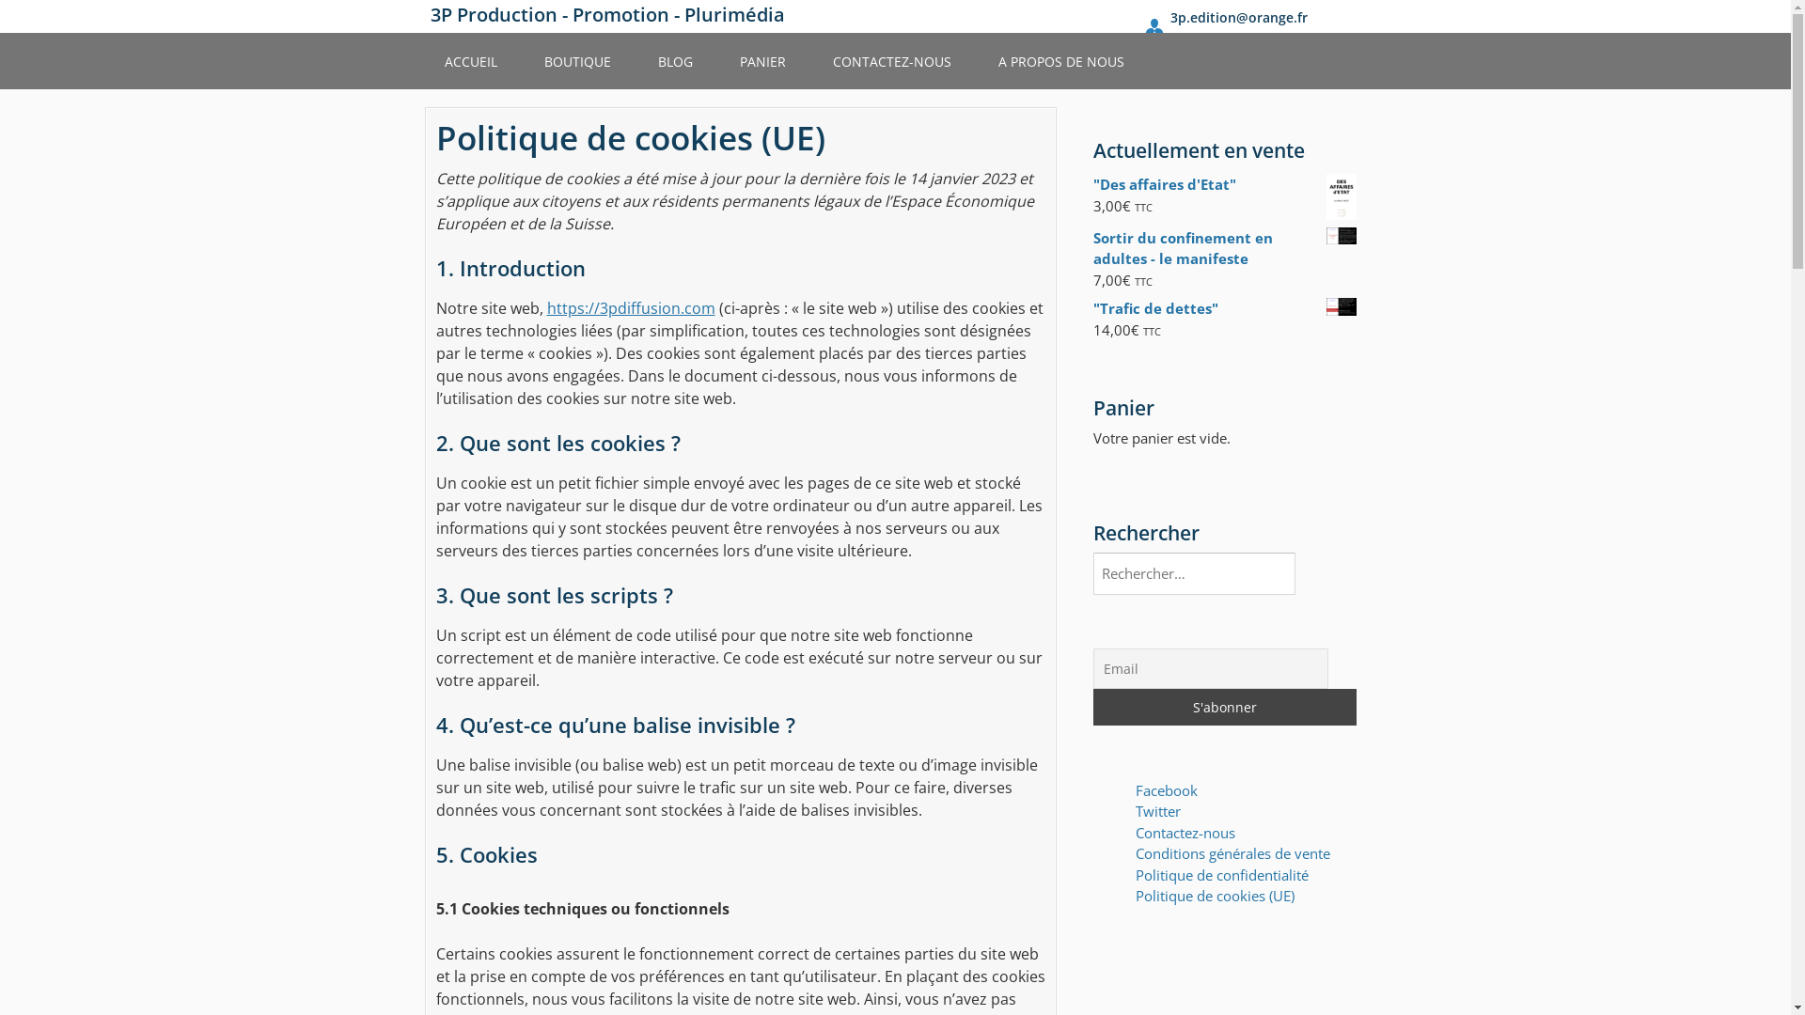 This screenshot has height=1015, width=1805. What do you see at coordinates (1215, 896) in the screenshot?
I see `Politique de cookies (UE)` at bounding box center [1215, 896].